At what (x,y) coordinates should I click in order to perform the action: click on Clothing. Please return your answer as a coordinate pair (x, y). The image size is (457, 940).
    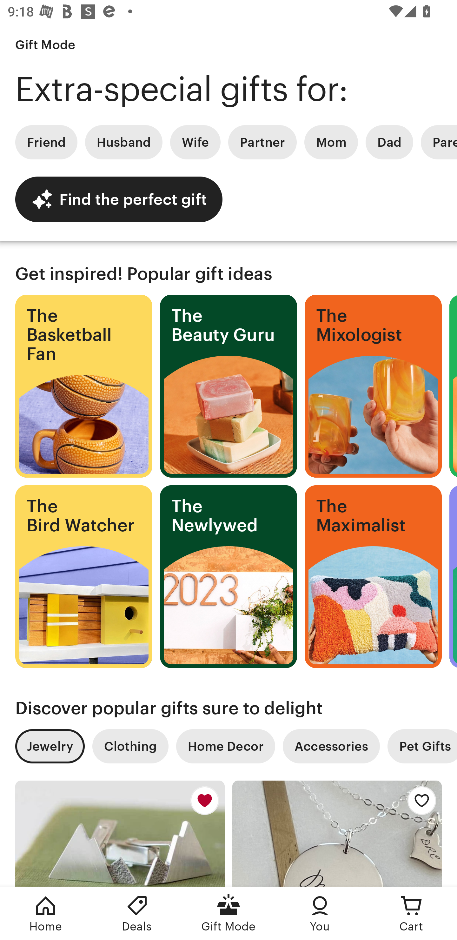
    Looking at the image, I should click on (130, 746).